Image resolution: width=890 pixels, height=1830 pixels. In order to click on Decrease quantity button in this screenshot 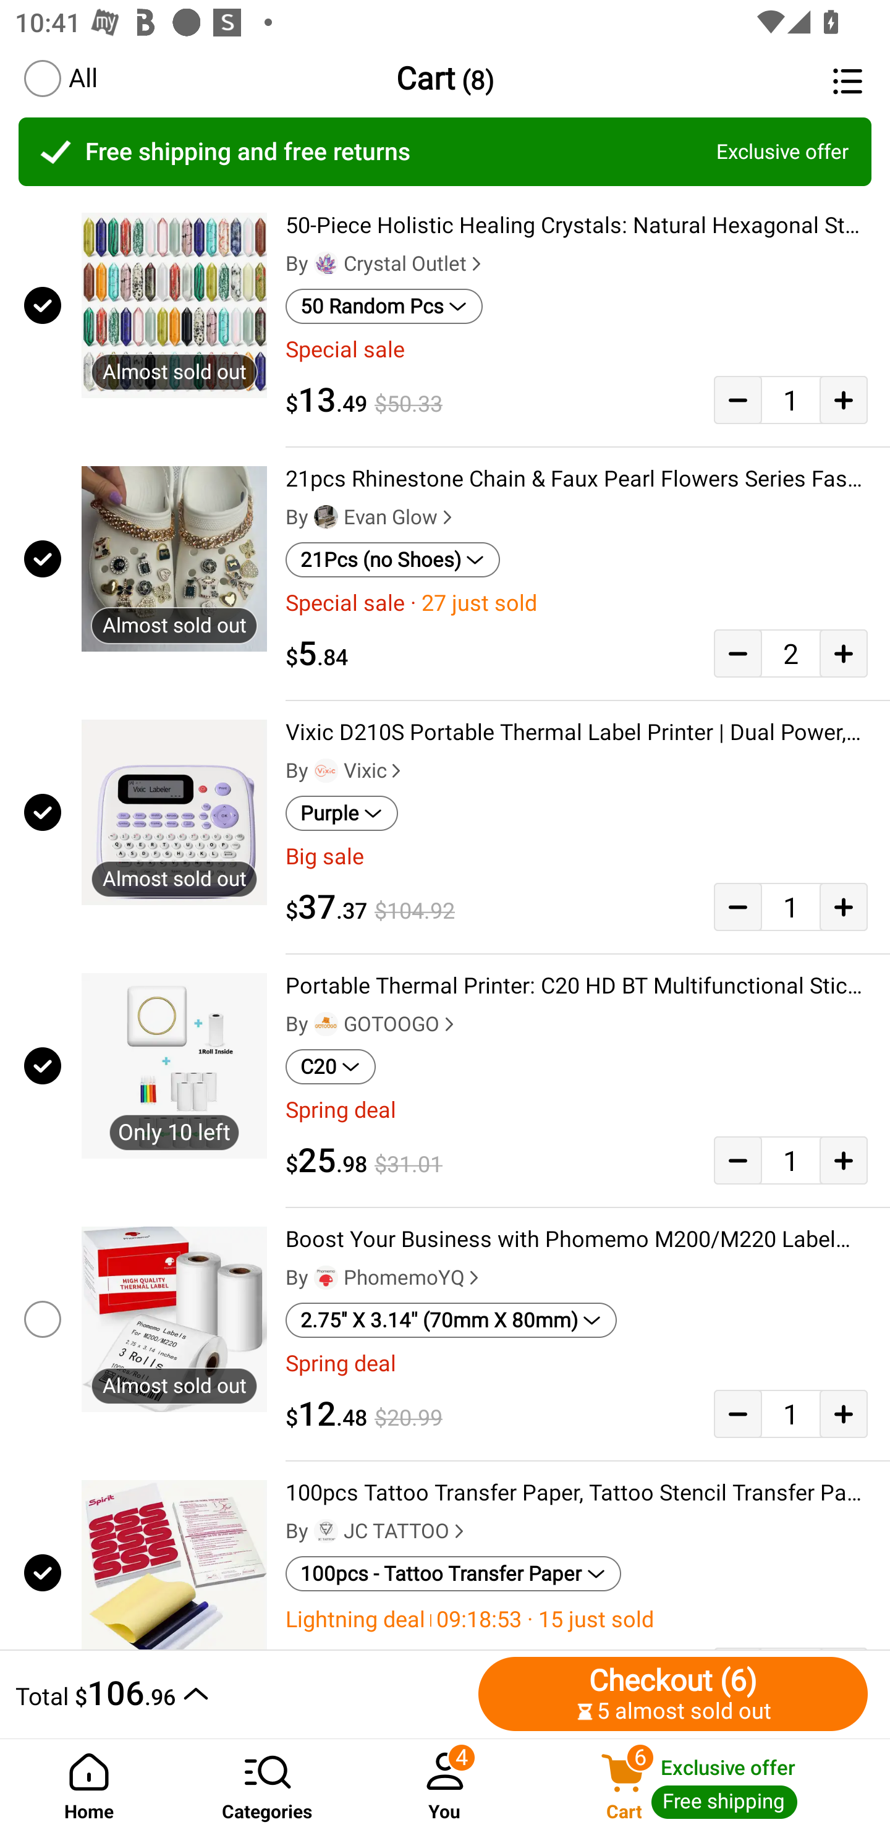, I will do `click(737, 1160)`.